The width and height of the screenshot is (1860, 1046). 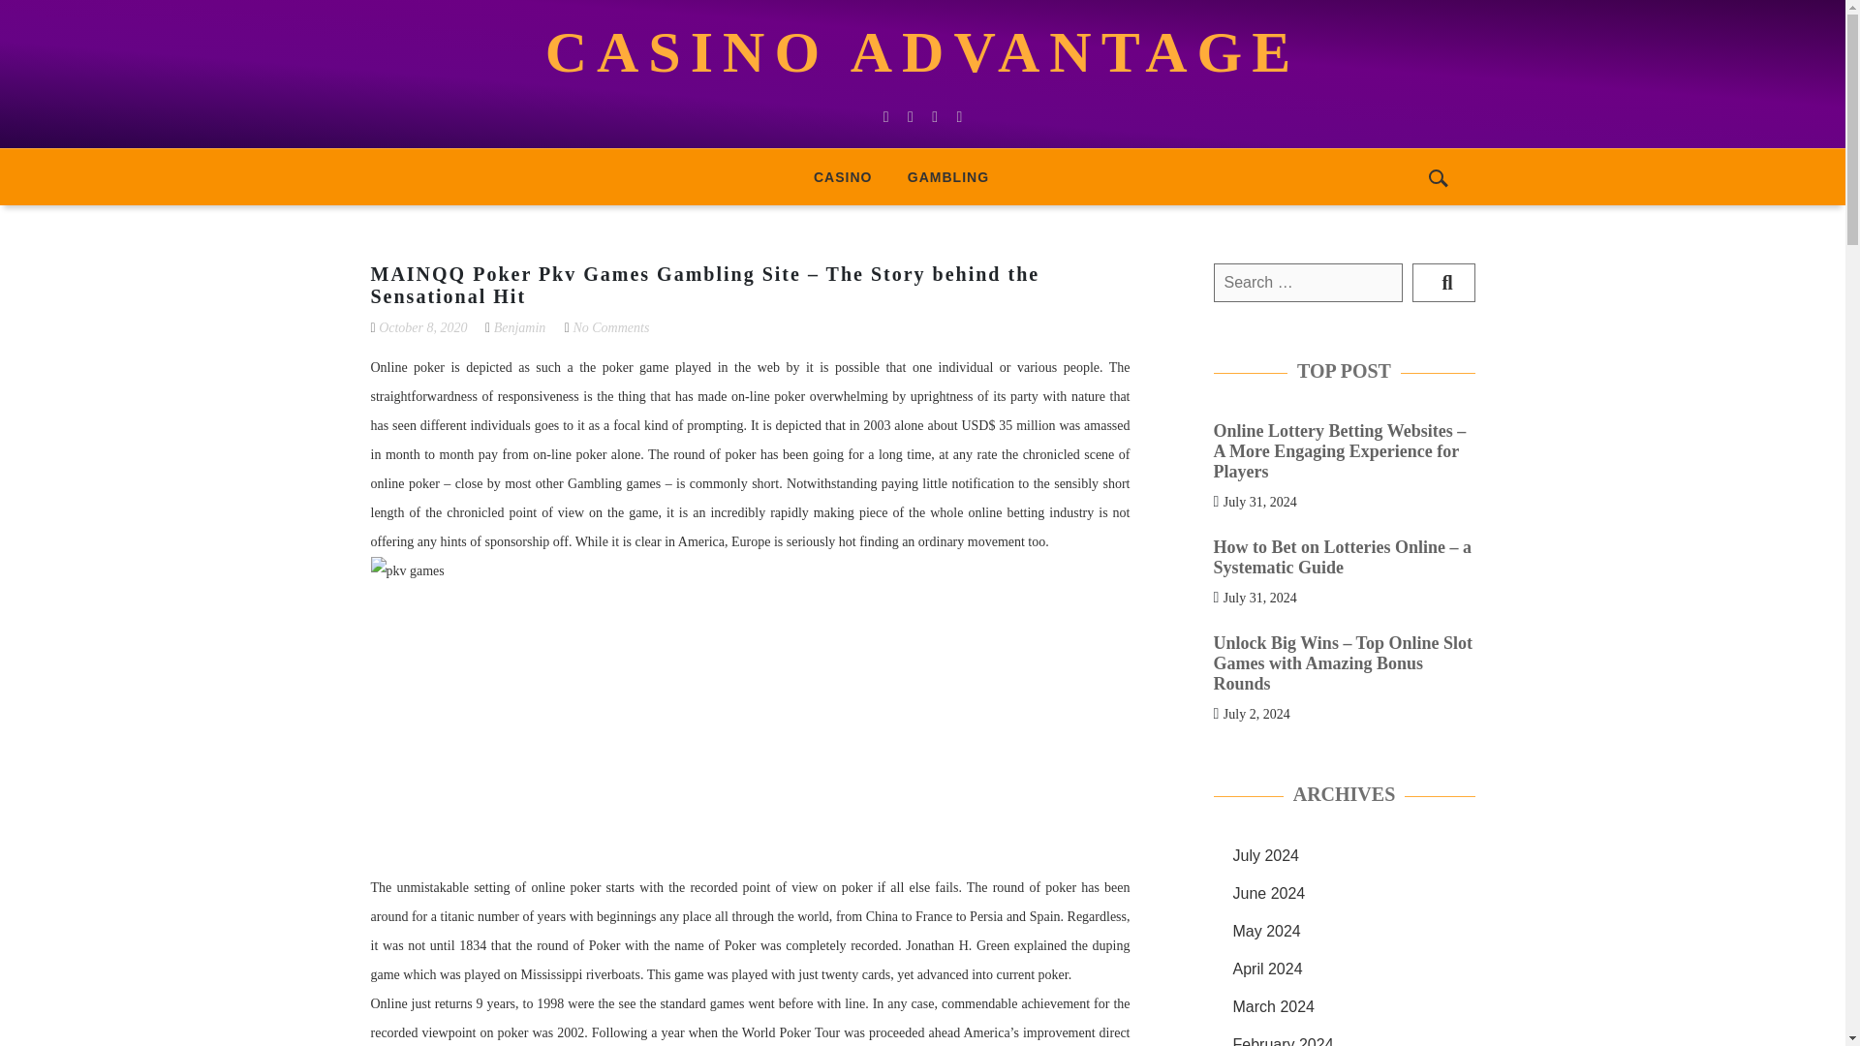 I want to click on July 2, 2024, so click(x=1257, y=713).